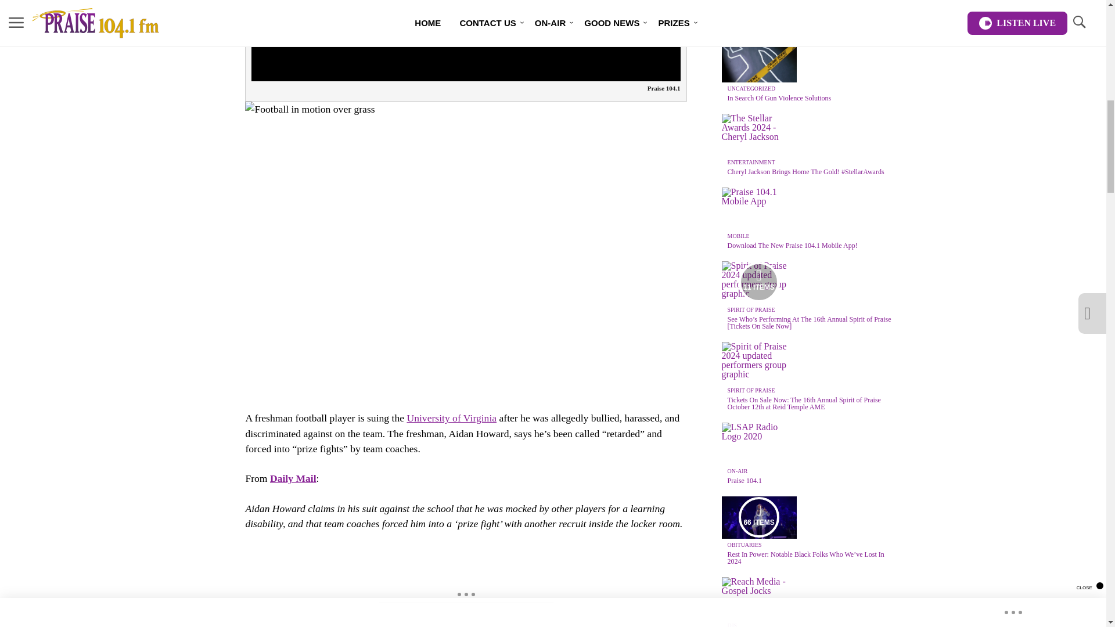  What do you see at coordinates (758, 282) in the screenshot?
I see `Media Playlist` at bounding box center [758, 282].